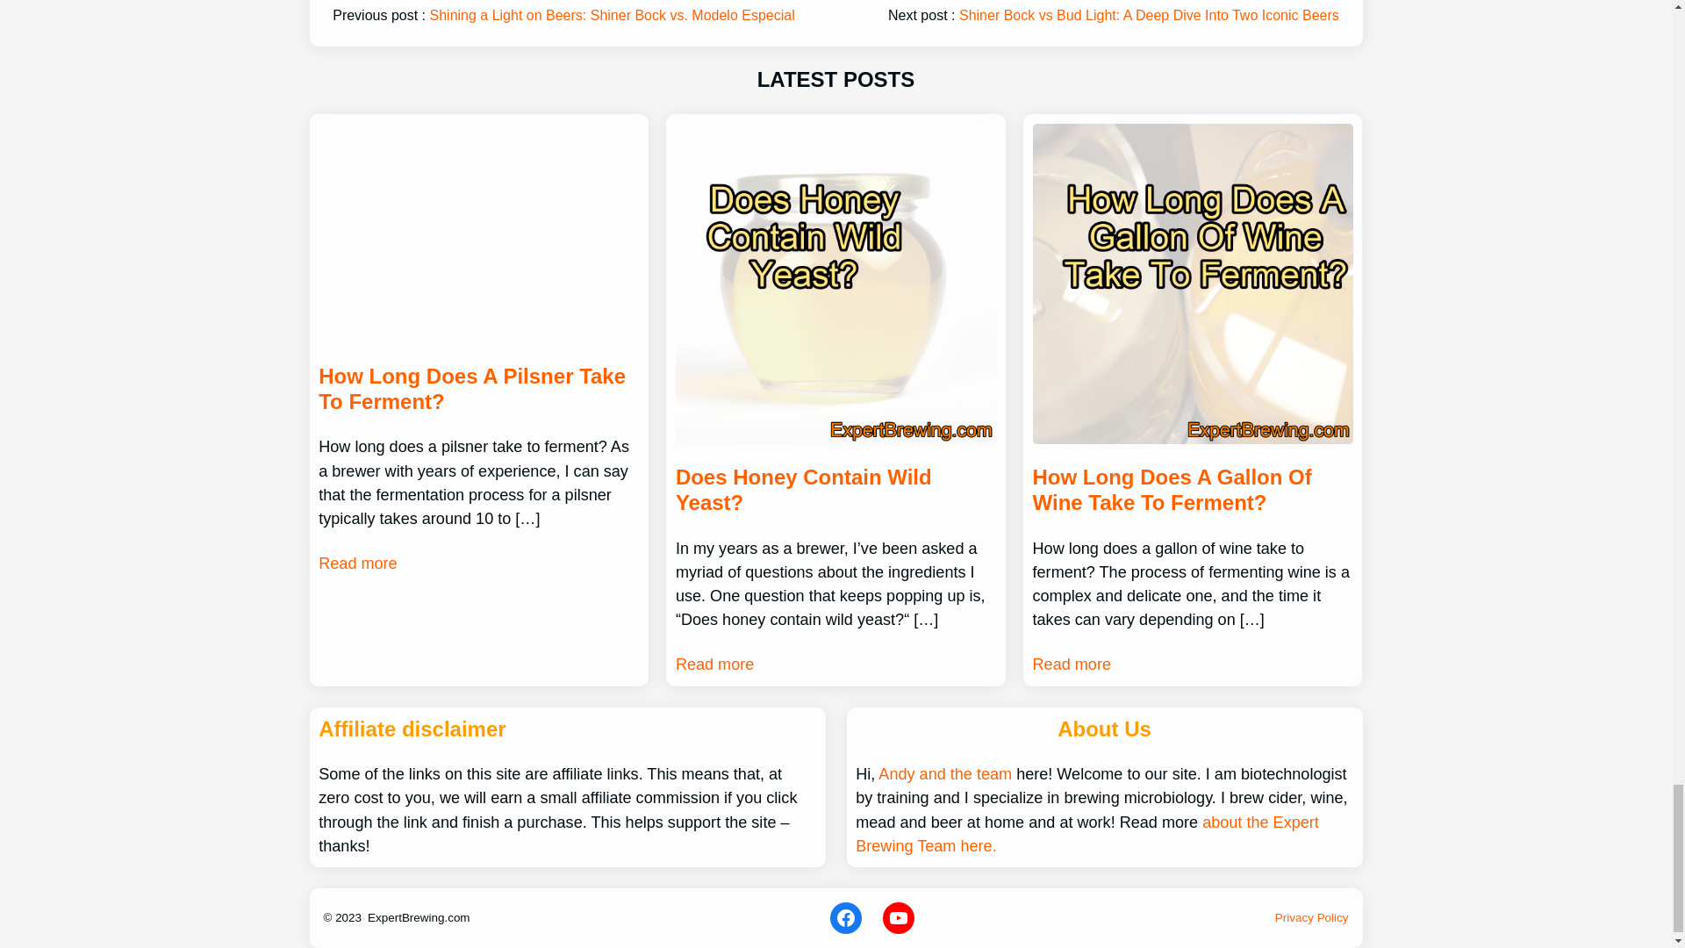 This screenshot has height=948, width=1685. What do you see at coordinates (418, 917) in the screenshot?
I see `ExpertBrewing.com` at bounding box center [418, 917].